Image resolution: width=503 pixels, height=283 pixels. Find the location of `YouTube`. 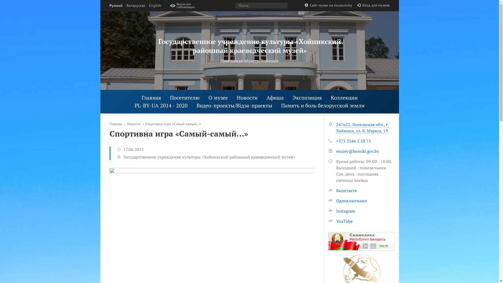

YouTube is located at coordinates (340, 221).